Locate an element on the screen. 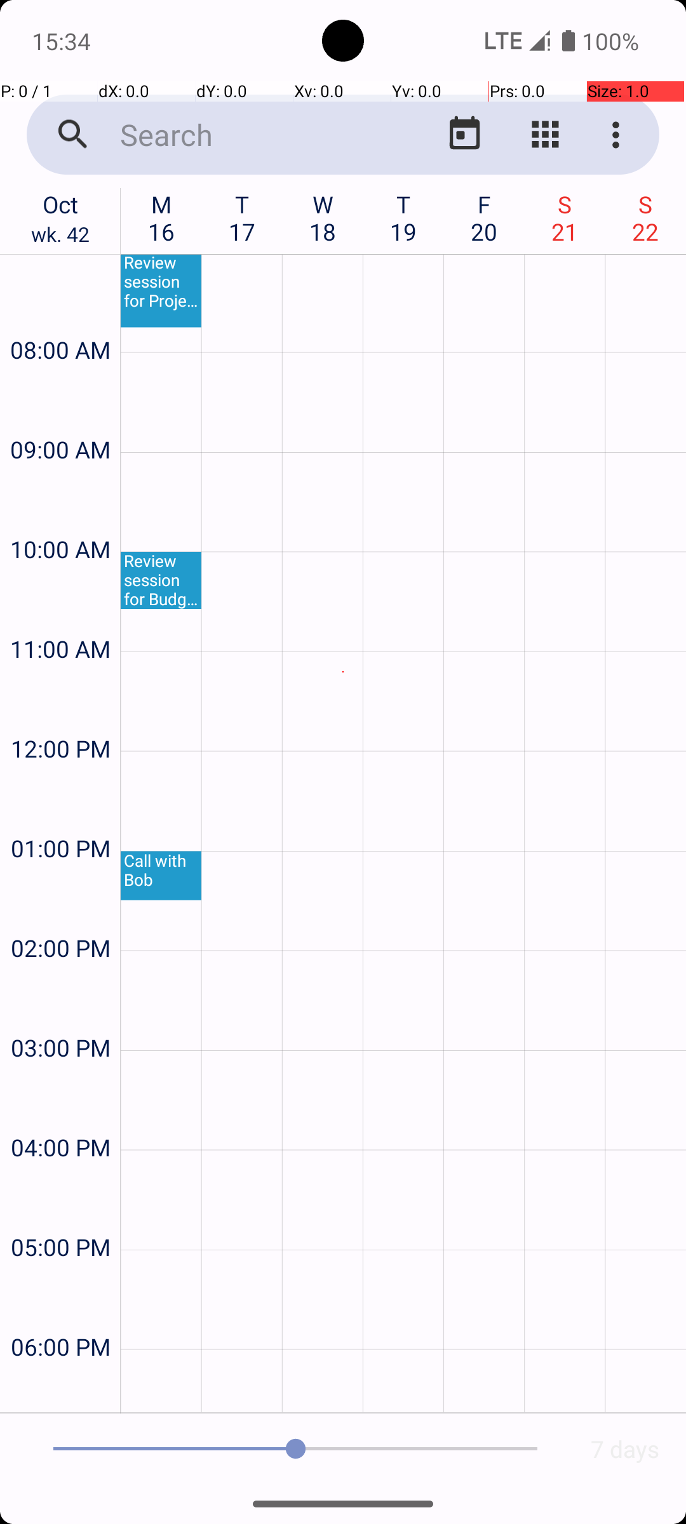  05:00 PM is located at coordinates (60, 1213).